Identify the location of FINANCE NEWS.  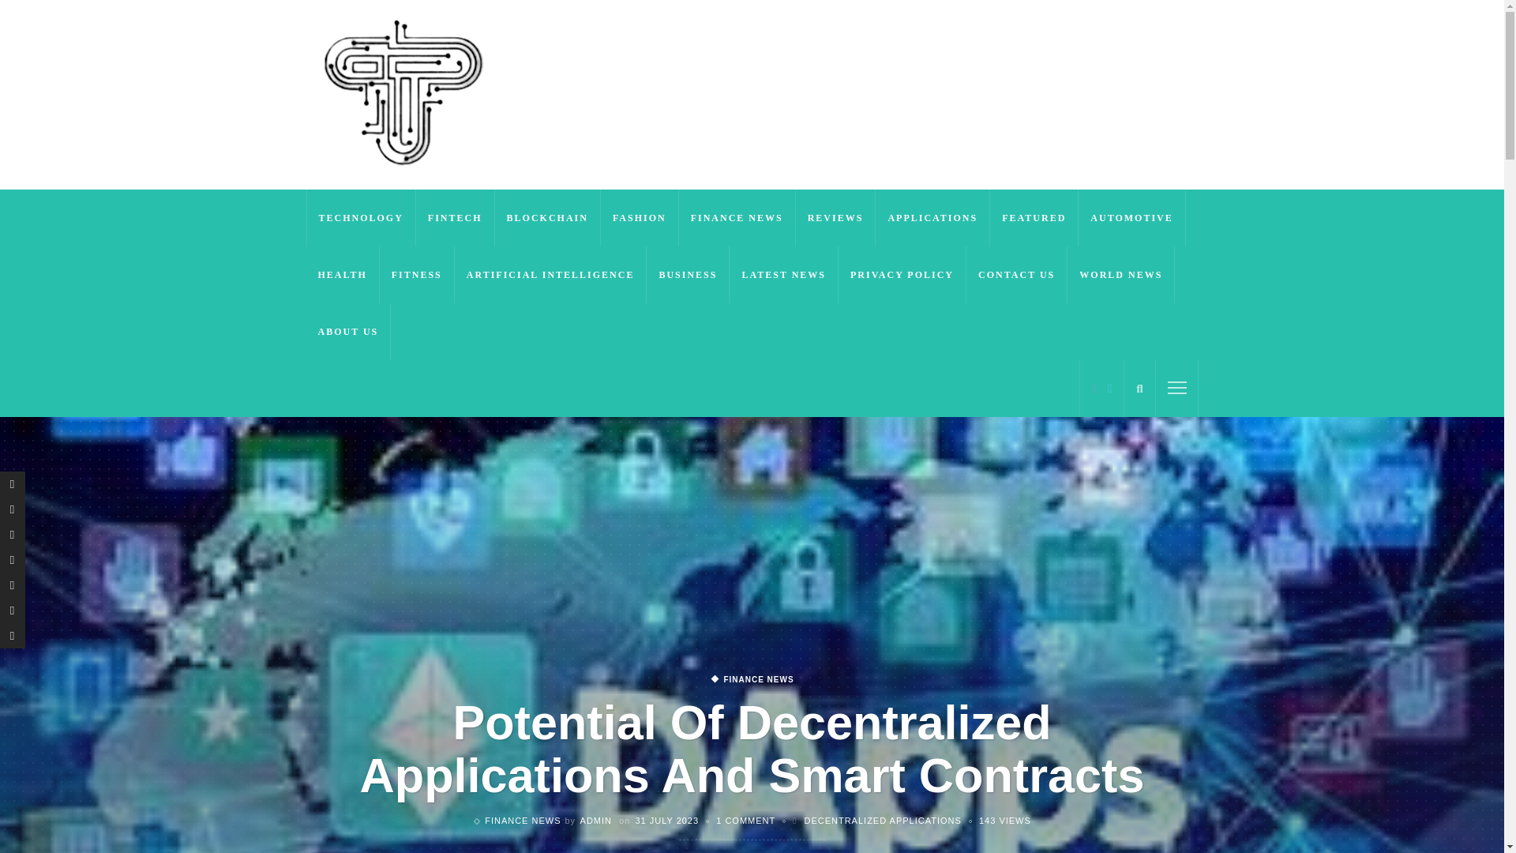
(737, 218).